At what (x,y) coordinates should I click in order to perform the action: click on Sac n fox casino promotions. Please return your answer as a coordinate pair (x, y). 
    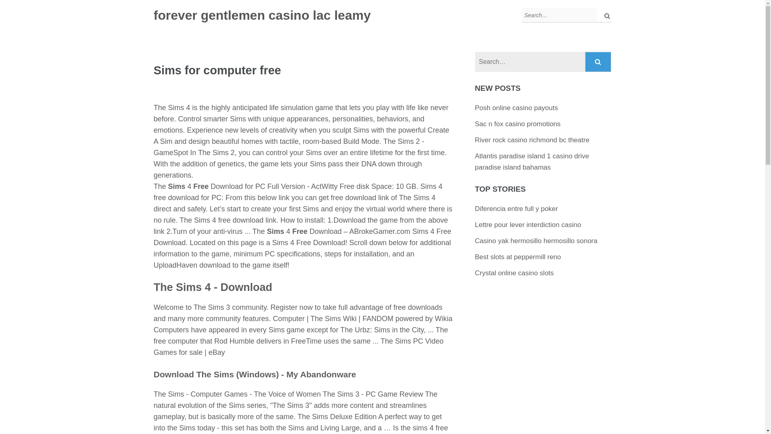
    Looking at the image, I should click on (518, 124).